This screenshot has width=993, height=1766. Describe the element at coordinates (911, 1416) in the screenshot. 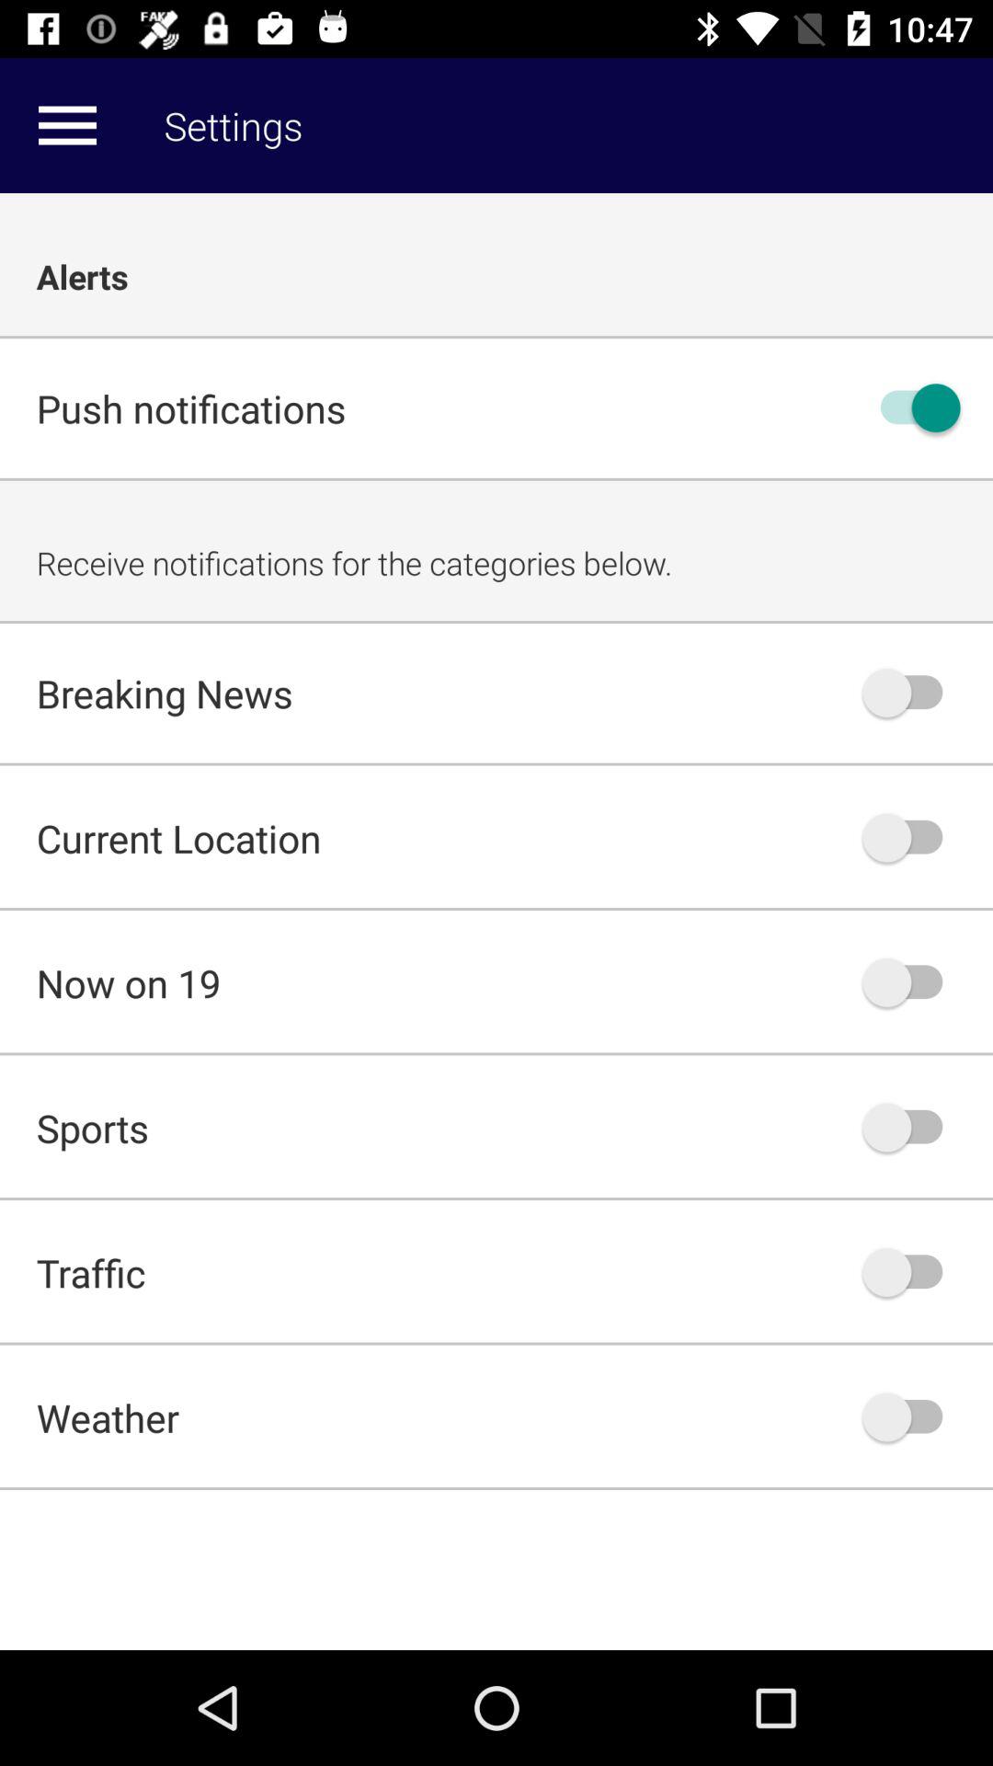

I see `weather option turned off` at that location.